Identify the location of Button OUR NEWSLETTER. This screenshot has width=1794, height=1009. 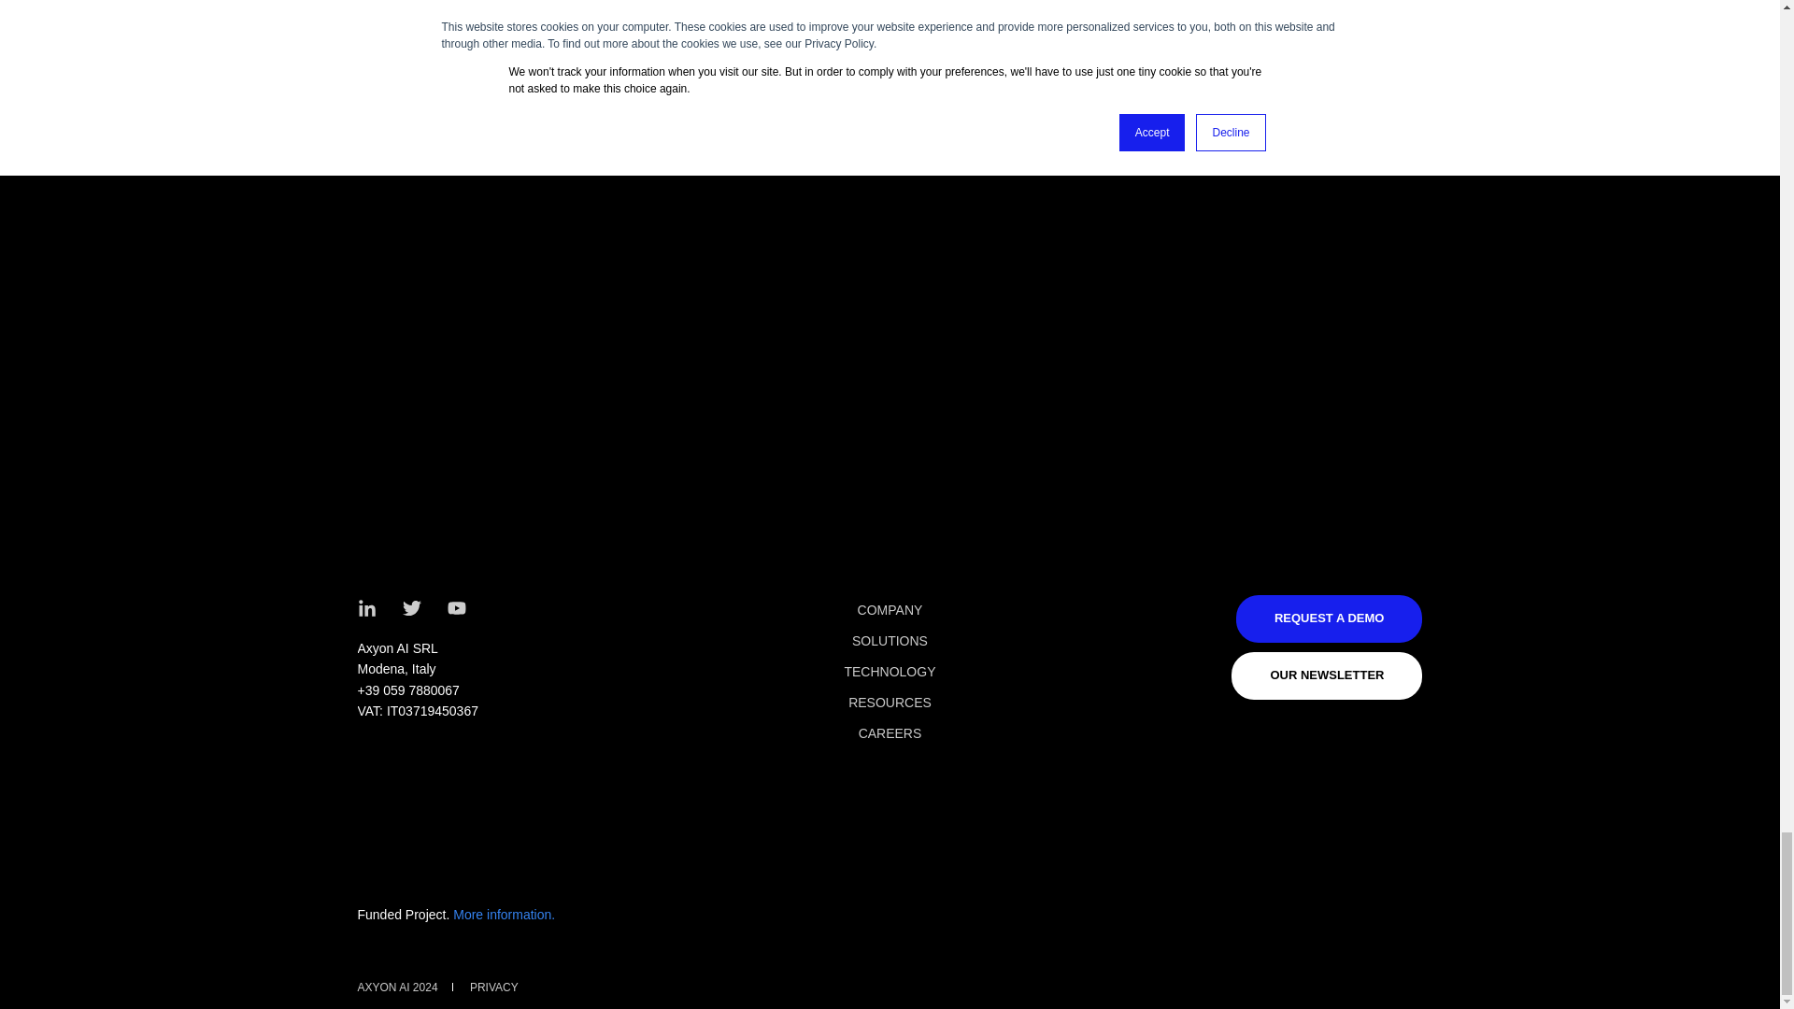
(1327, 675).